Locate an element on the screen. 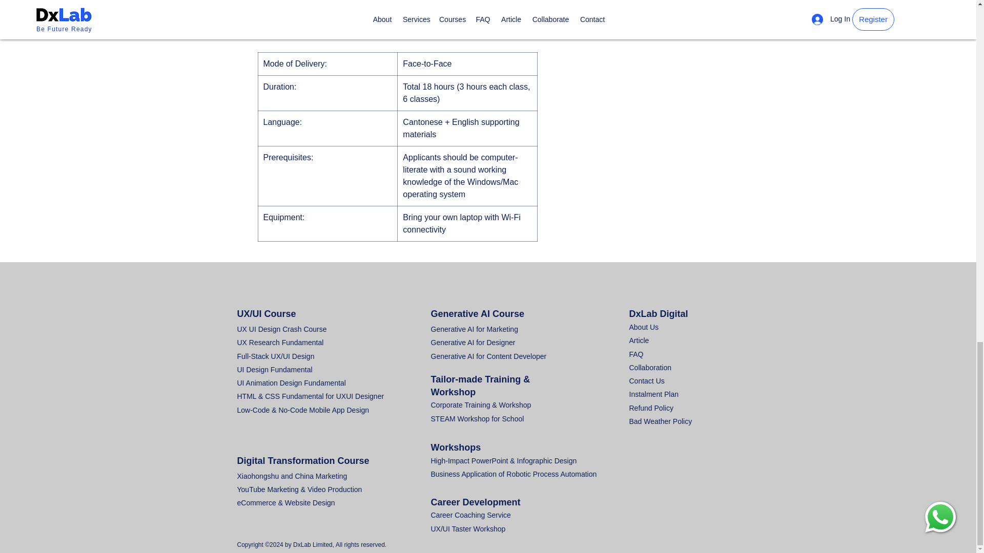 The width and height of the screenshot is (984, 553). Generative AI for Content Developer is located at coordinates (488, 356).